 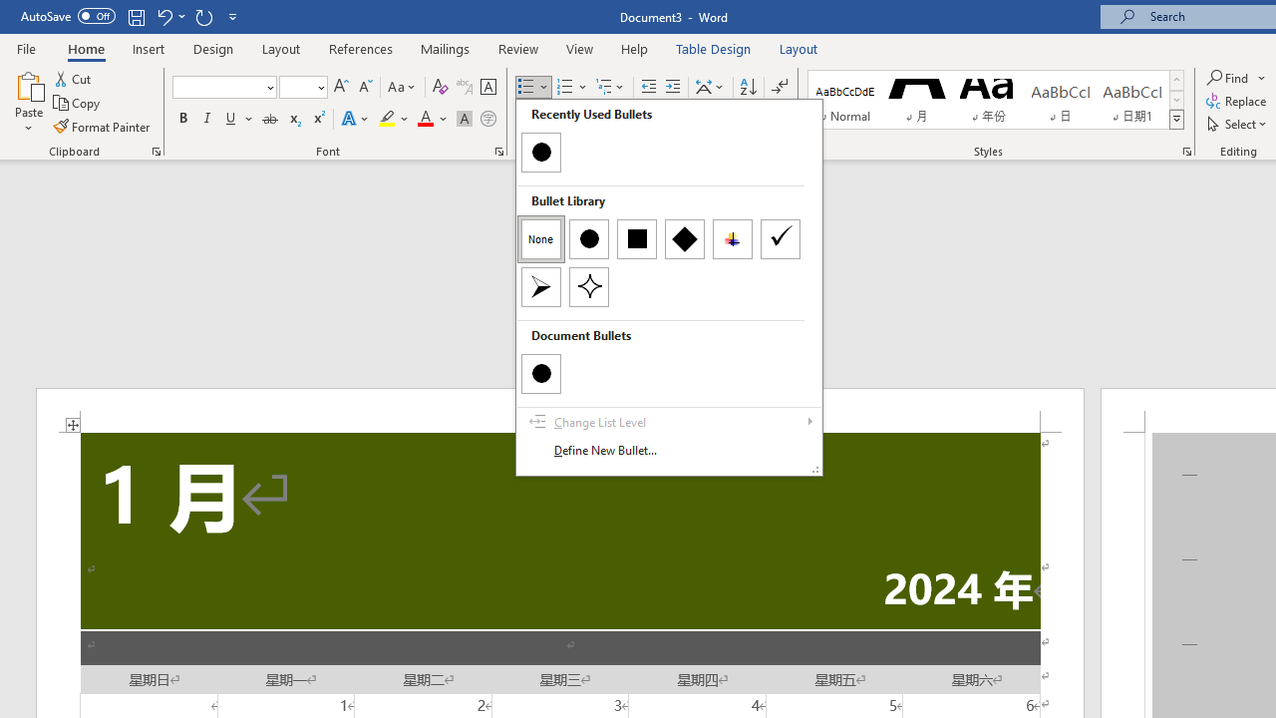 I want to click on Home, so click(x=86, y=48).